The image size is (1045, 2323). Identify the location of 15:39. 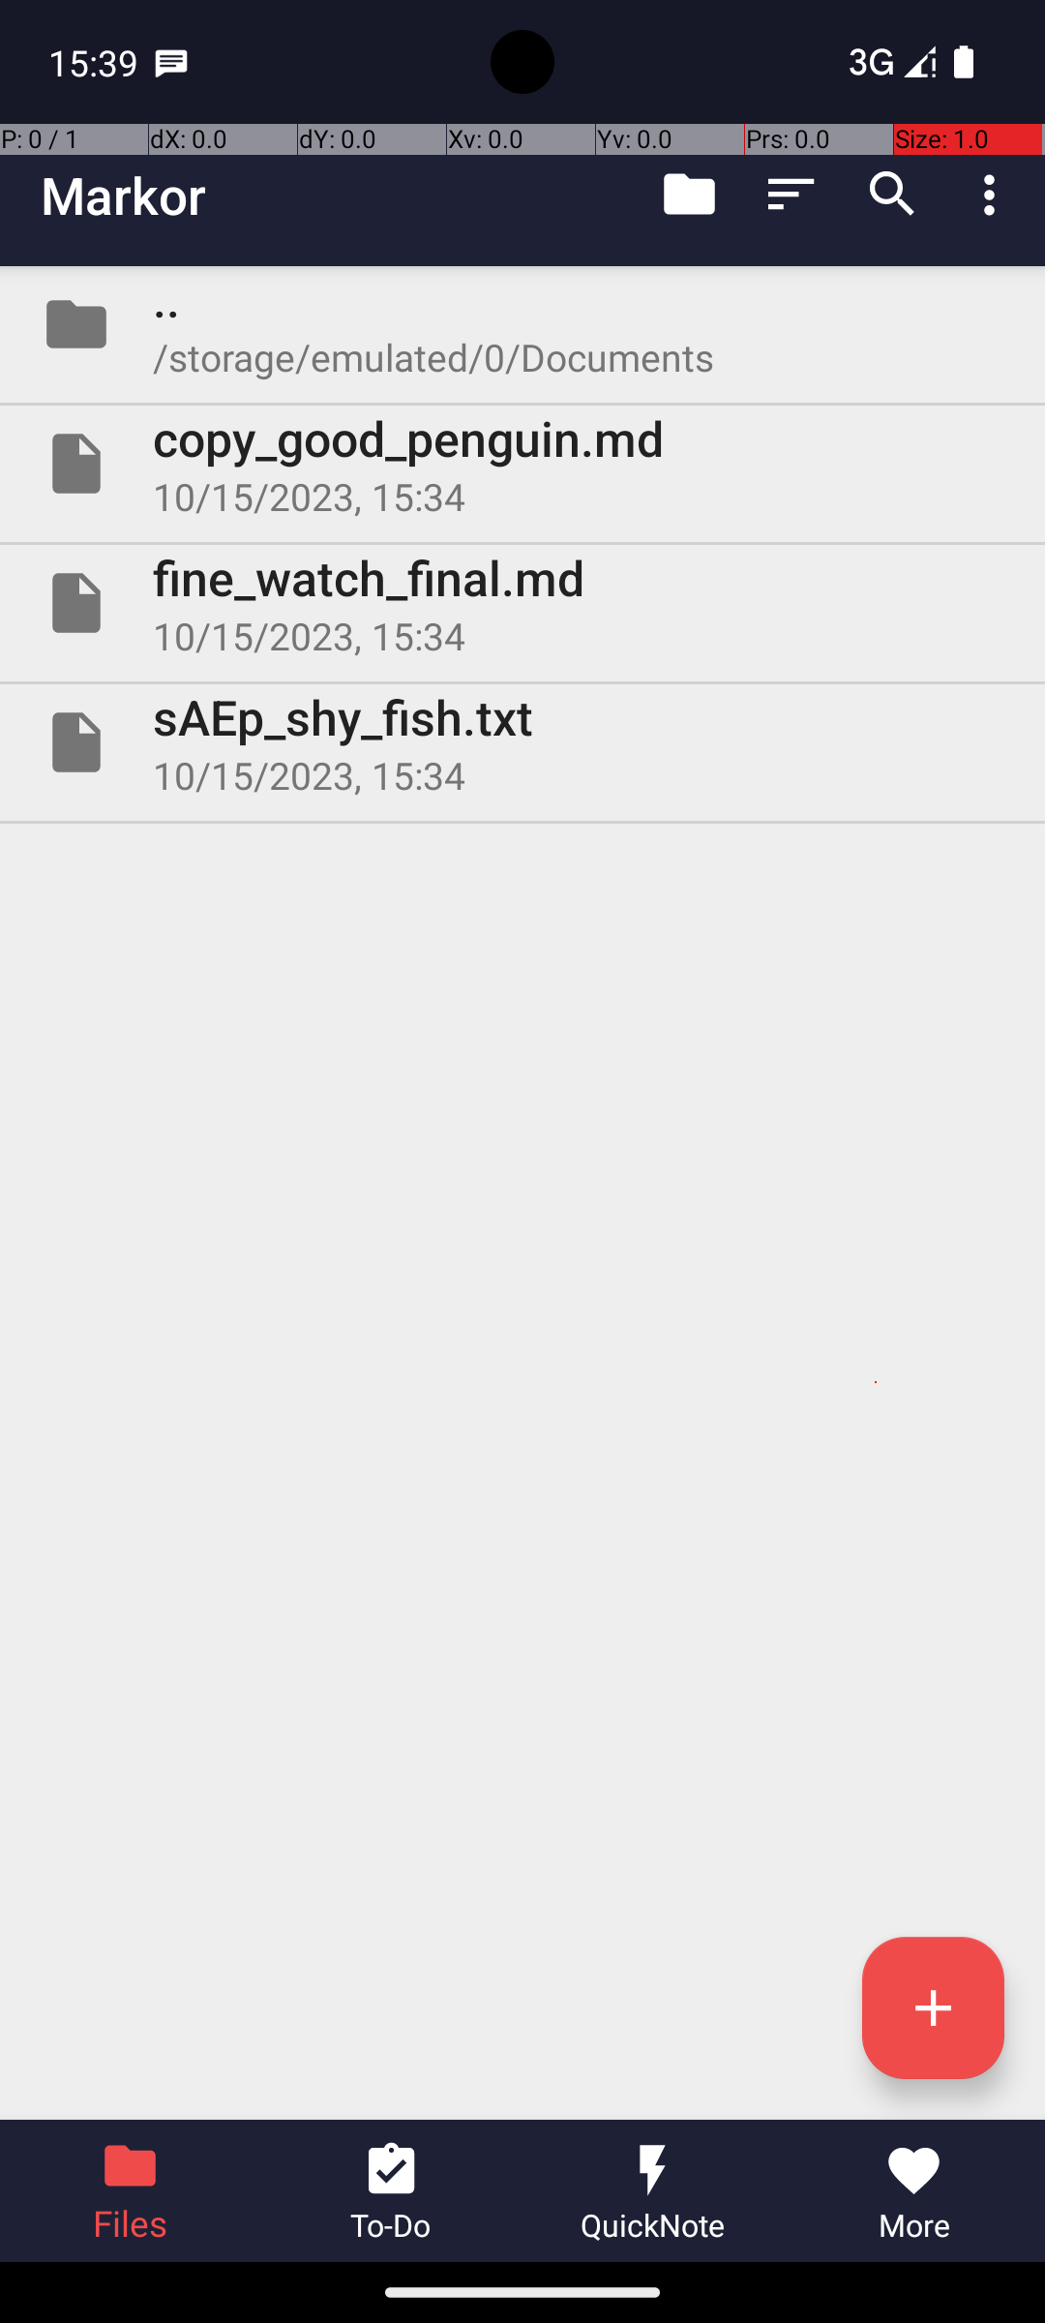
(96, 62).